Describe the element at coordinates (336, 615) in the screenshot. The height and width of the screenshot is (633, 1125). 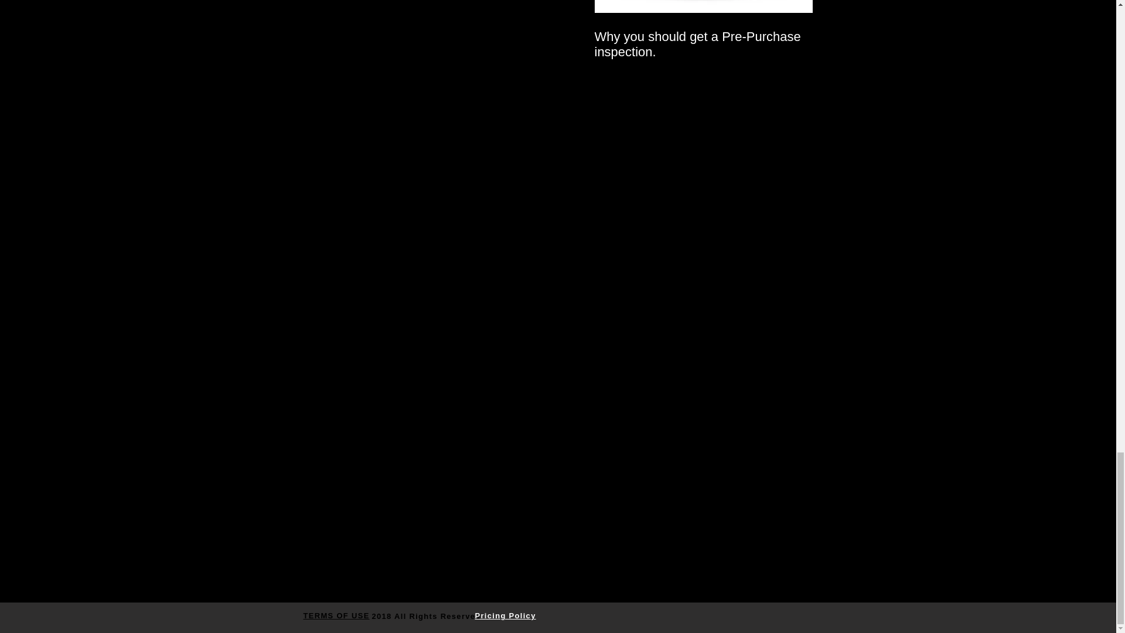
I see `TERMS OF USE` at that location.